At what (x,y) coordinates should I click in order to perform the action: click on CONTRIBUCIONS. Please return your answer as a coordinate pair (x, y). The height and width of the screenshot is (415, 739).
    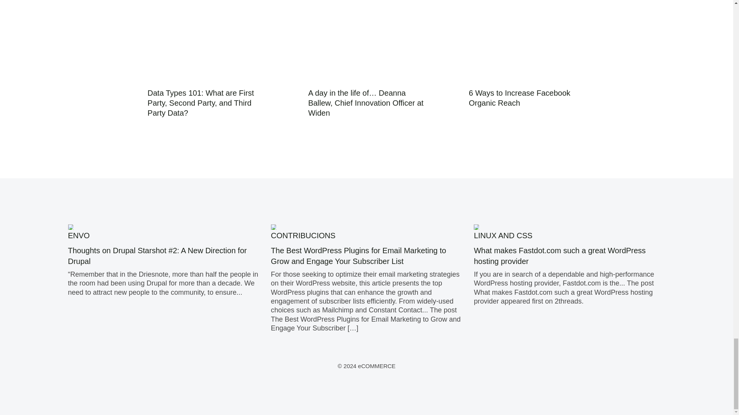
    Looking at the image, I should click on (303, 235).